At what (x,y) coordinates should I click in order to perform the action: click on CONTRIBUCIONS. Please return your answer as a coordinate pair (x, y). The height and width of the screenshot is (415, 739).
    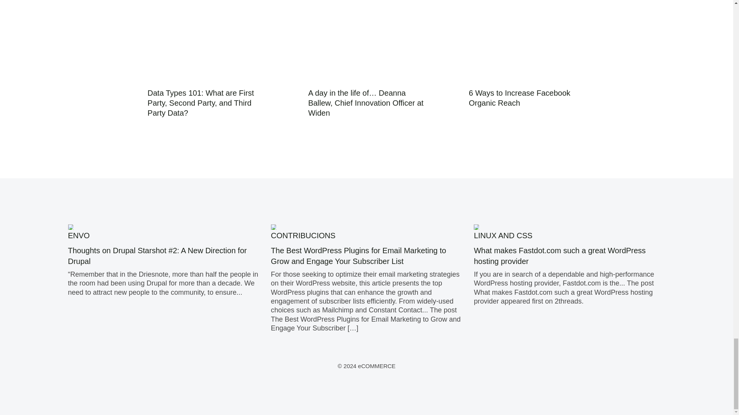
    Looking at the image, I should click on (303, 235).